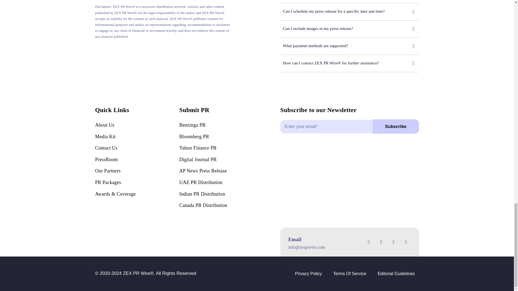 The height and width of the screenshot is (291, 518). I want to click on LinkedIn, so click(406, 242).